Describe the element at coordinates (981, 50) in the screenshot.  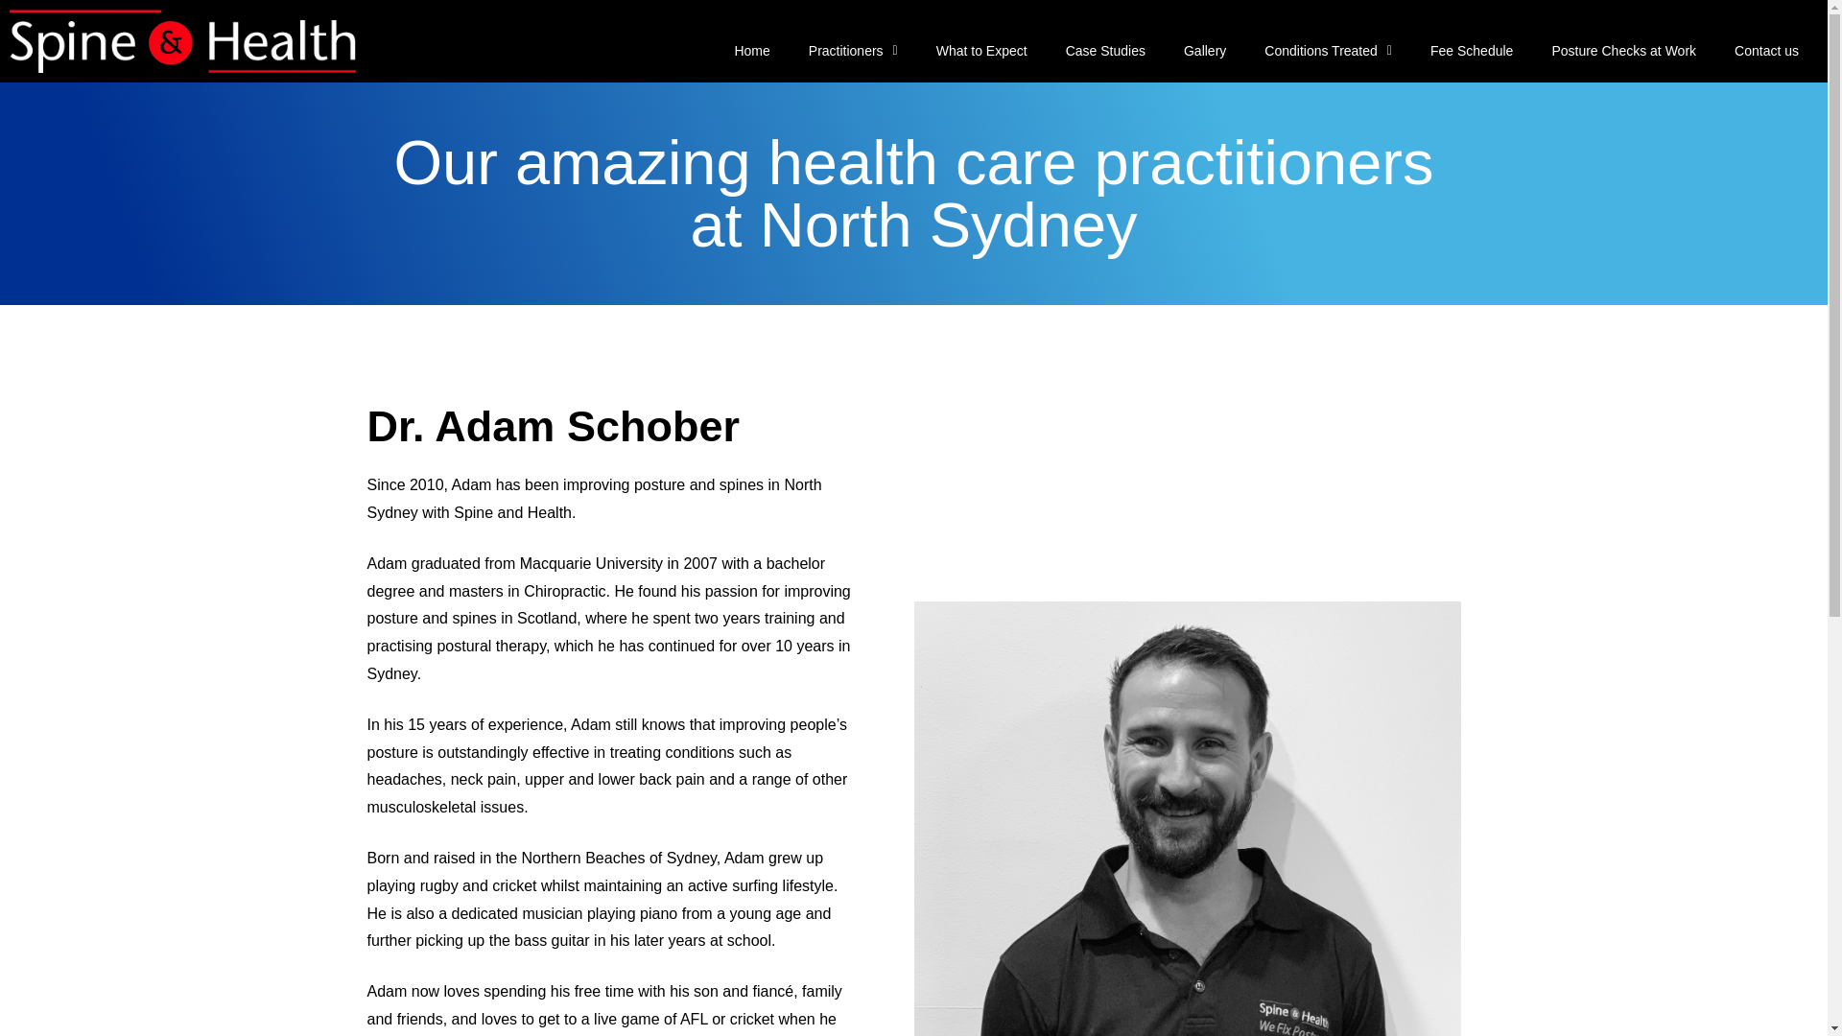
I see `What to Expect` at that location.